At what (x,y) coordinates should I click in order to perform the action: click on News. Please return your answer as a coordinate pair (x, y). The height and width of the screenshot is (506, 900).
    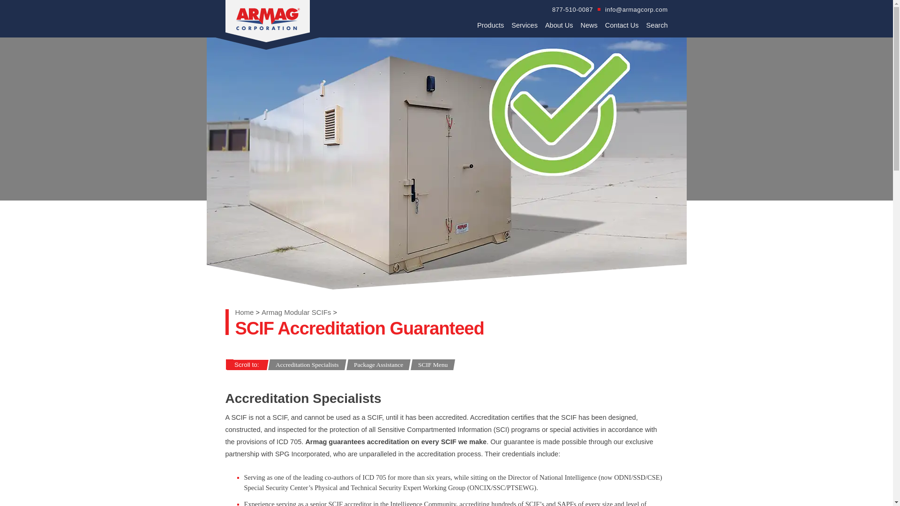
    Looking at the image, I should click on (589, 25).